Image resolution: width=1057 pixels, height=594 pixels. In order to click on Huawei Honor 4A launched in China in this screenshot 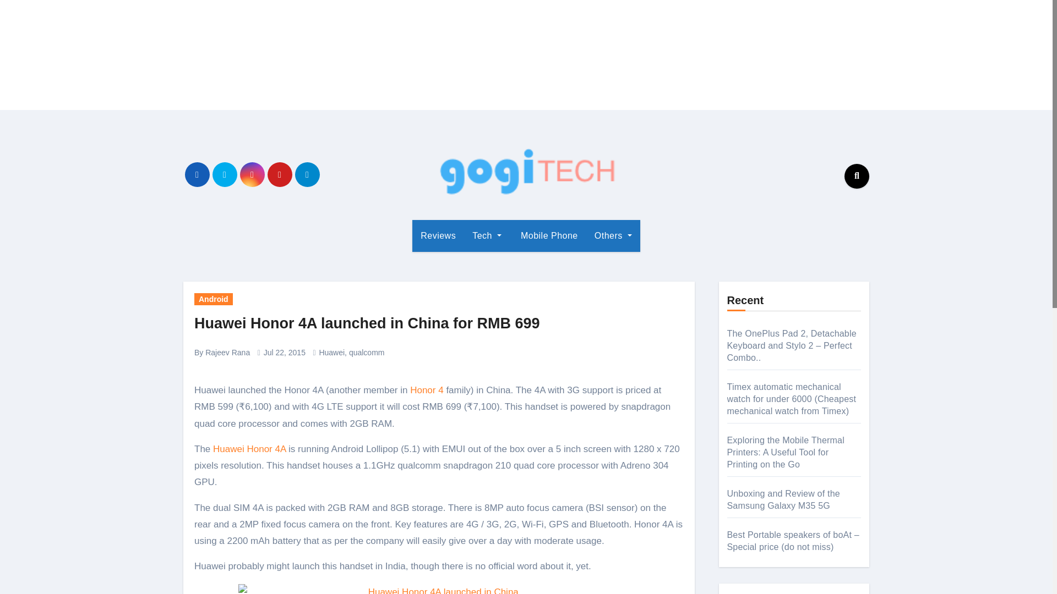, I will do `click(439, 588)`.